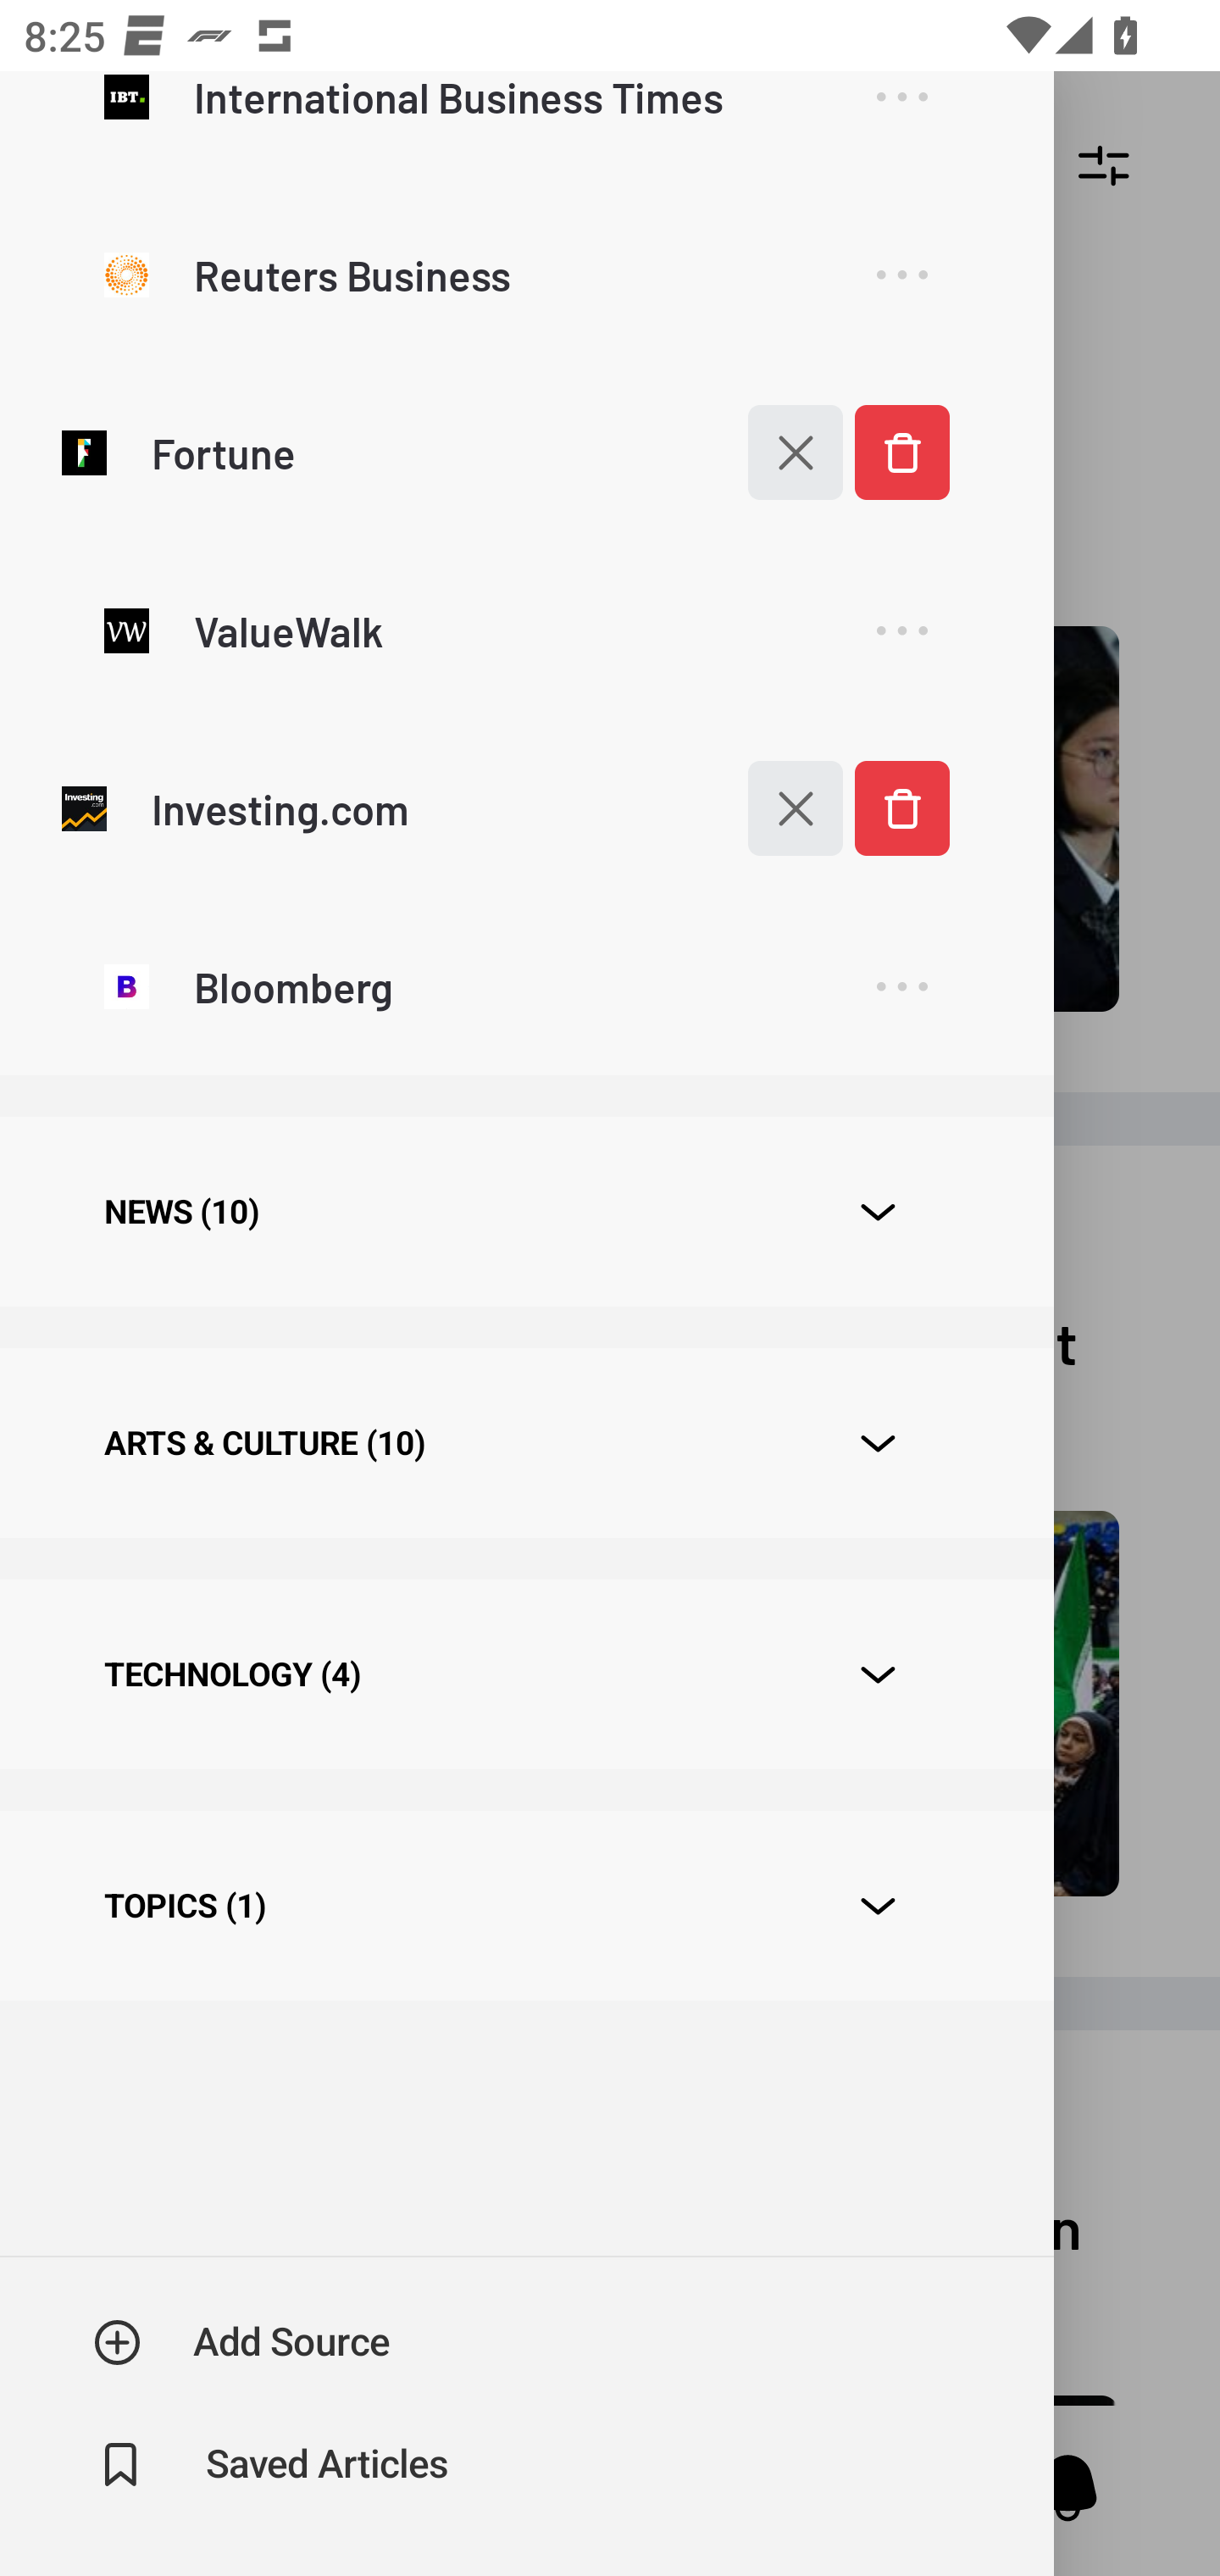  What do you see at coordinates (778, 452) in the screenshot?
I see `Cancel Action` at bounding box center [778, 452].